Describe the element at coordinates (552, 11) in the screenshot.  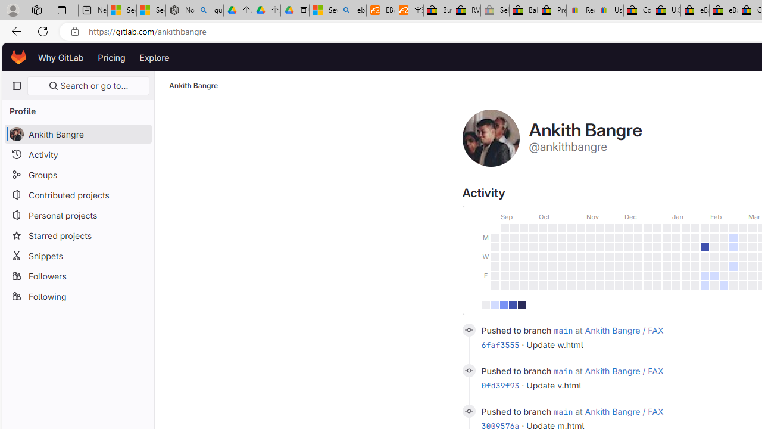
I see `Press Room - eBay Inc.` at that location.